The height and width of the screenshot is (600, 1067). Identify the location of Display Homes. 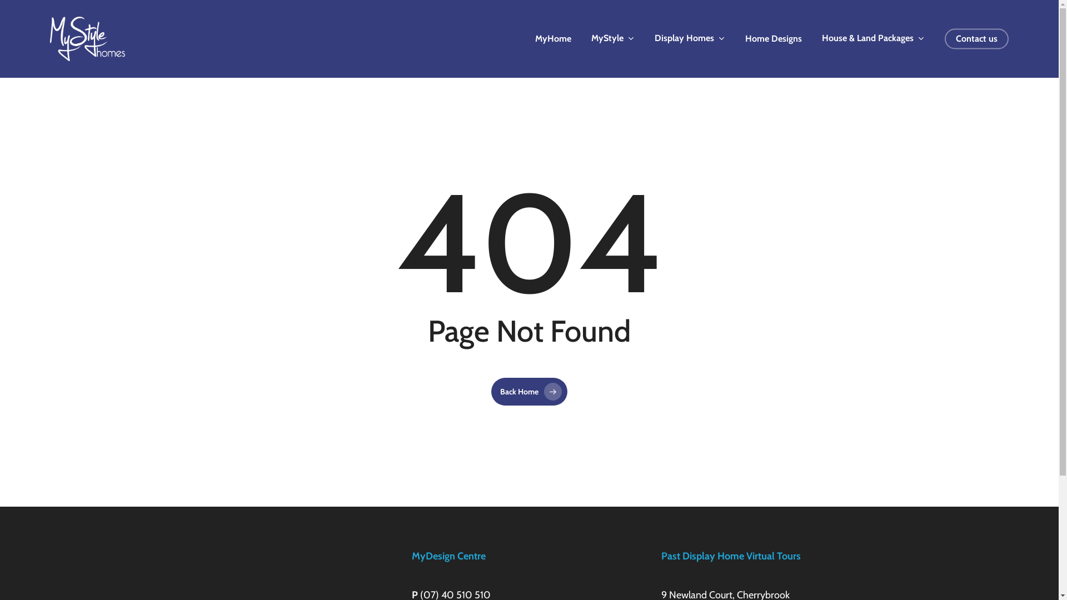
(690, 38).